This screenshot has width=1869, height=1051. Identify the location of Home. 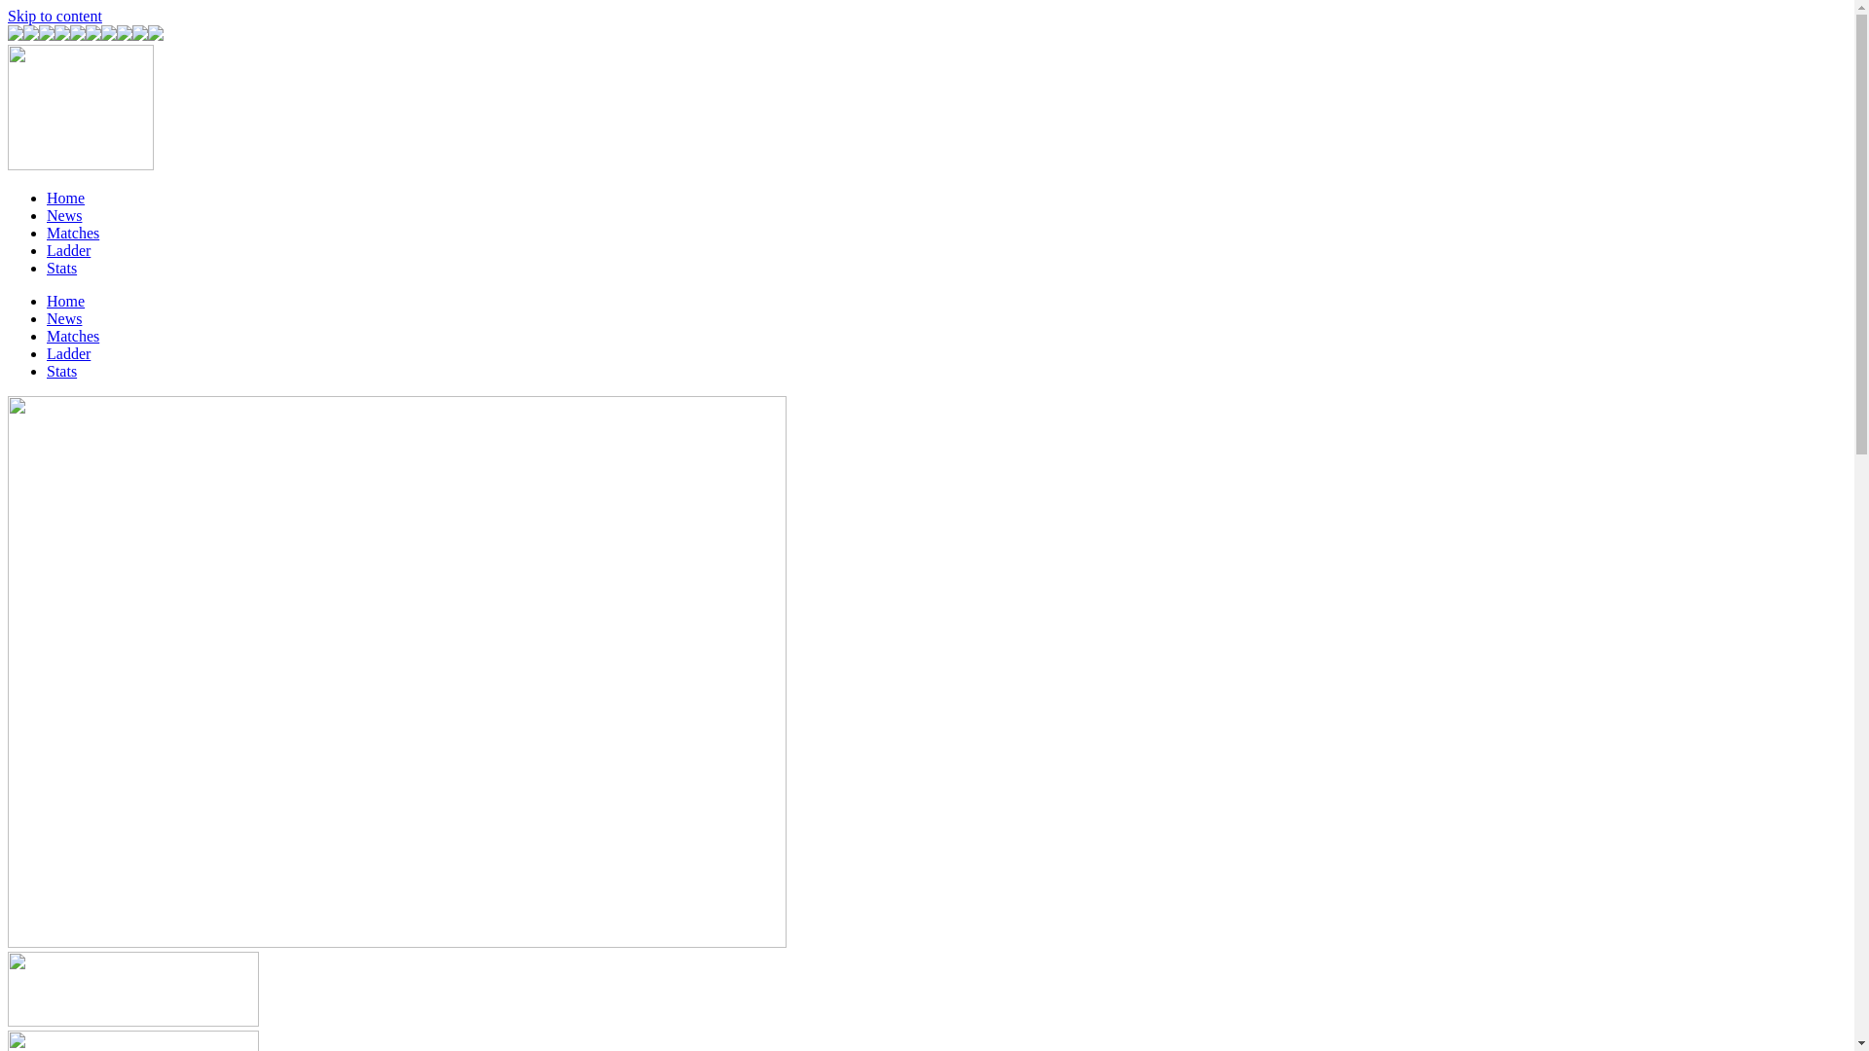
(66, 199).